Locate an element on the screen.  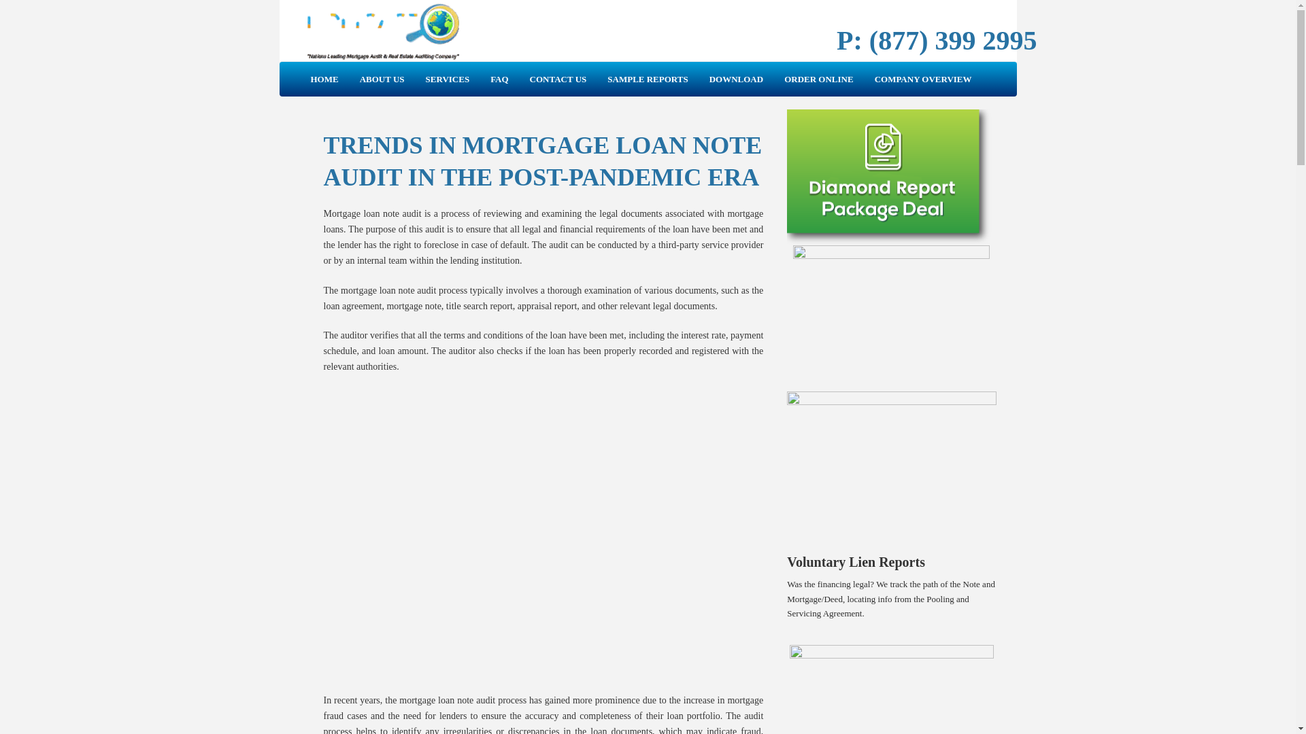
SAMPLE REPORTS is located at coordinates (647, 79).